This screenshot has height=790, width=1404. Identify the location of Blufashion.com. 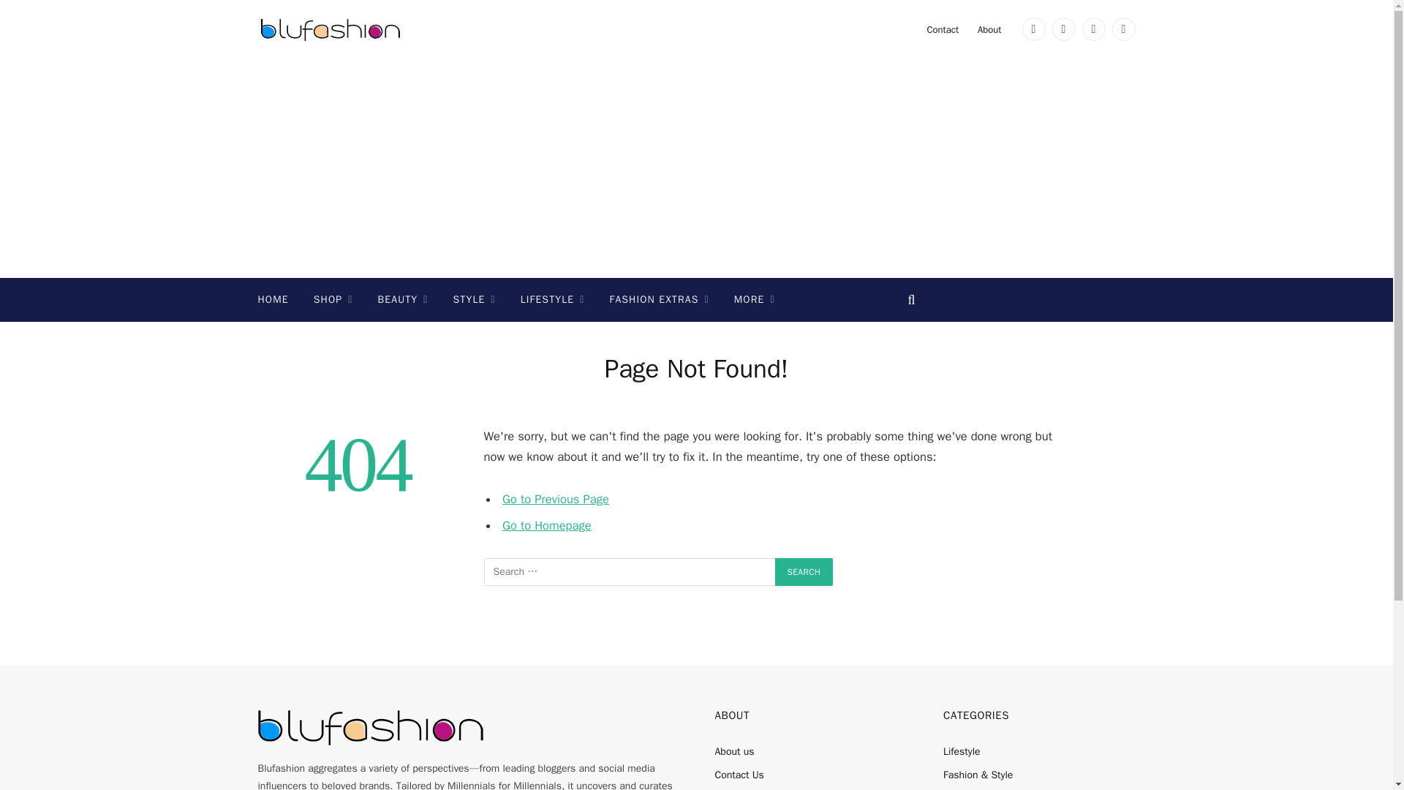
(331, 29).